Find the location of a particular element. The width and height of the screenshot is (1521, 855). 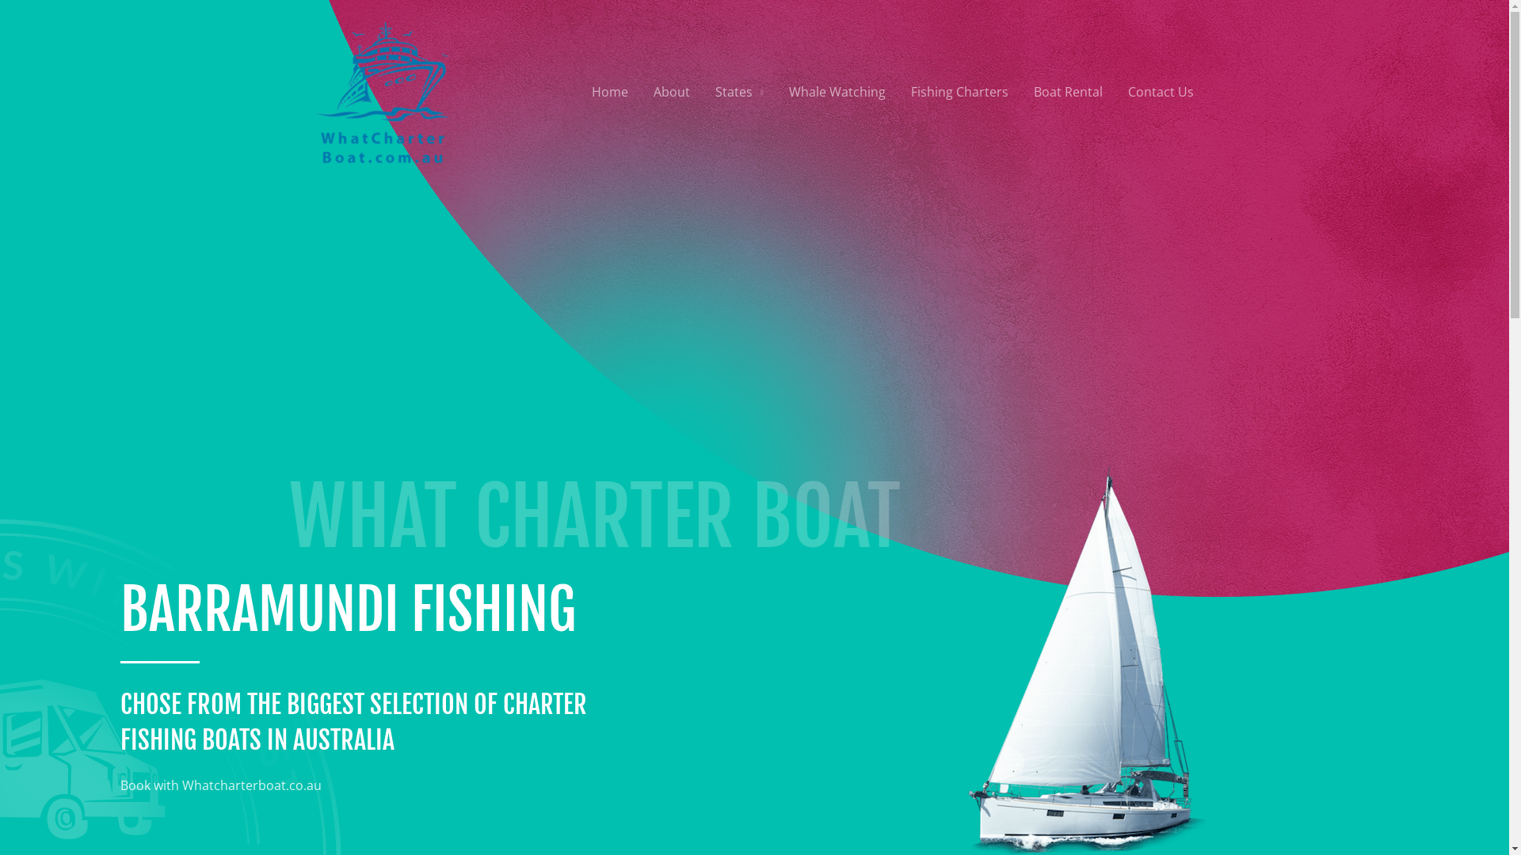

About is located at coordinates (672, 92).